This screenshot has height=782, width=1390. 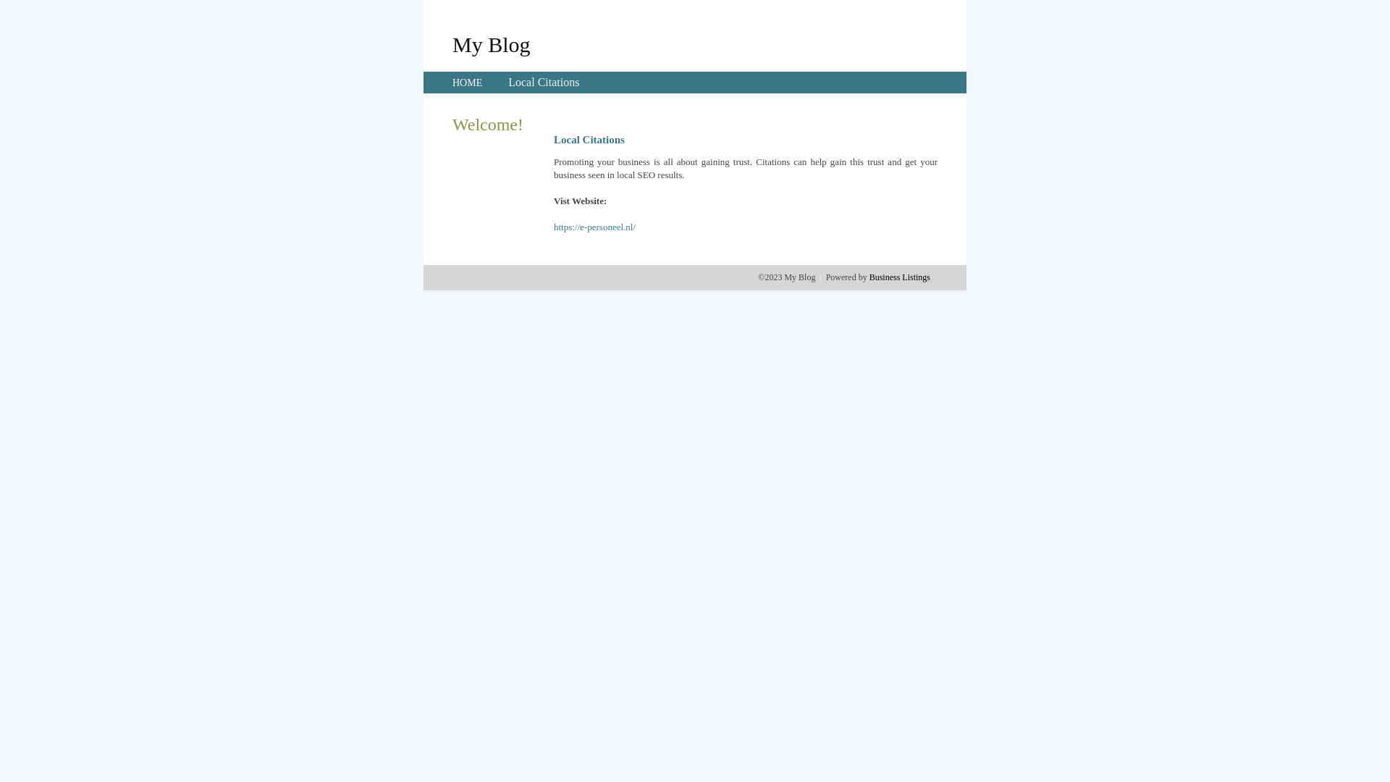 I want to click on https://e-personeel.nl/, so click(x=595, y=227).